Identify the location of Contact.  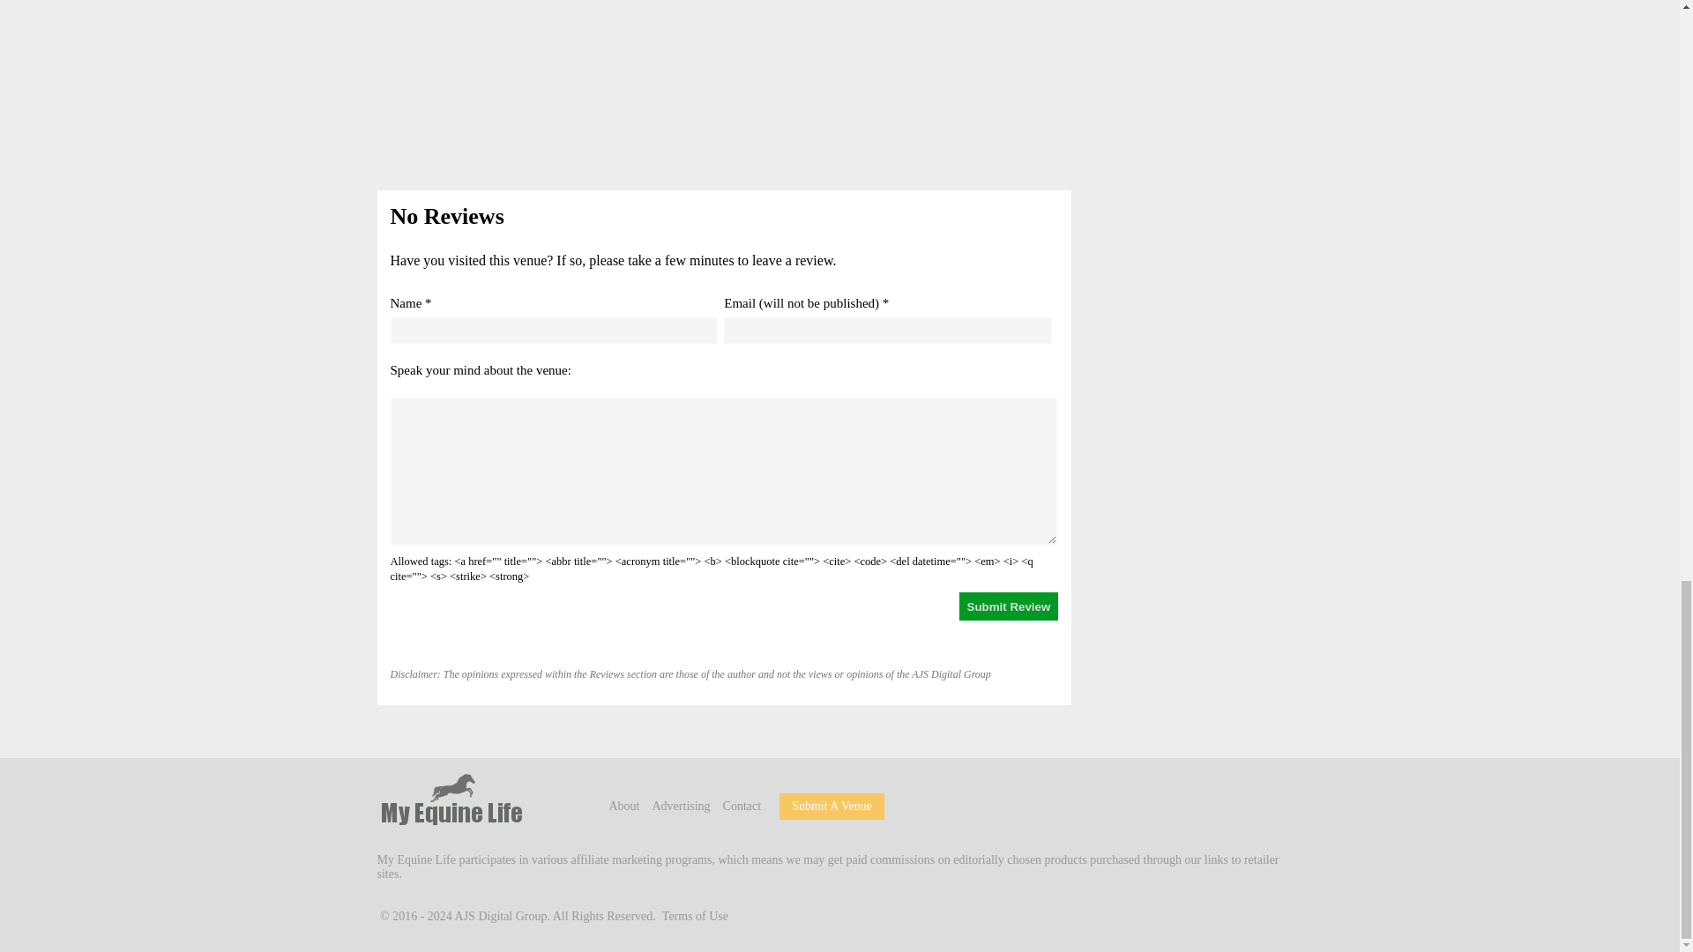
(742, 806).